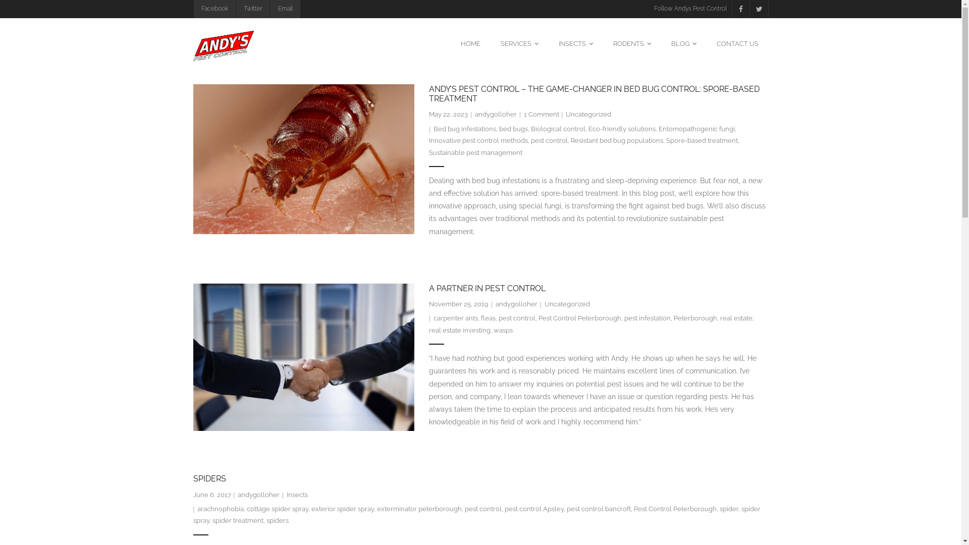 This screenshot has height=545, width=969. I want to click on Uncategorized, so click(588, 114).